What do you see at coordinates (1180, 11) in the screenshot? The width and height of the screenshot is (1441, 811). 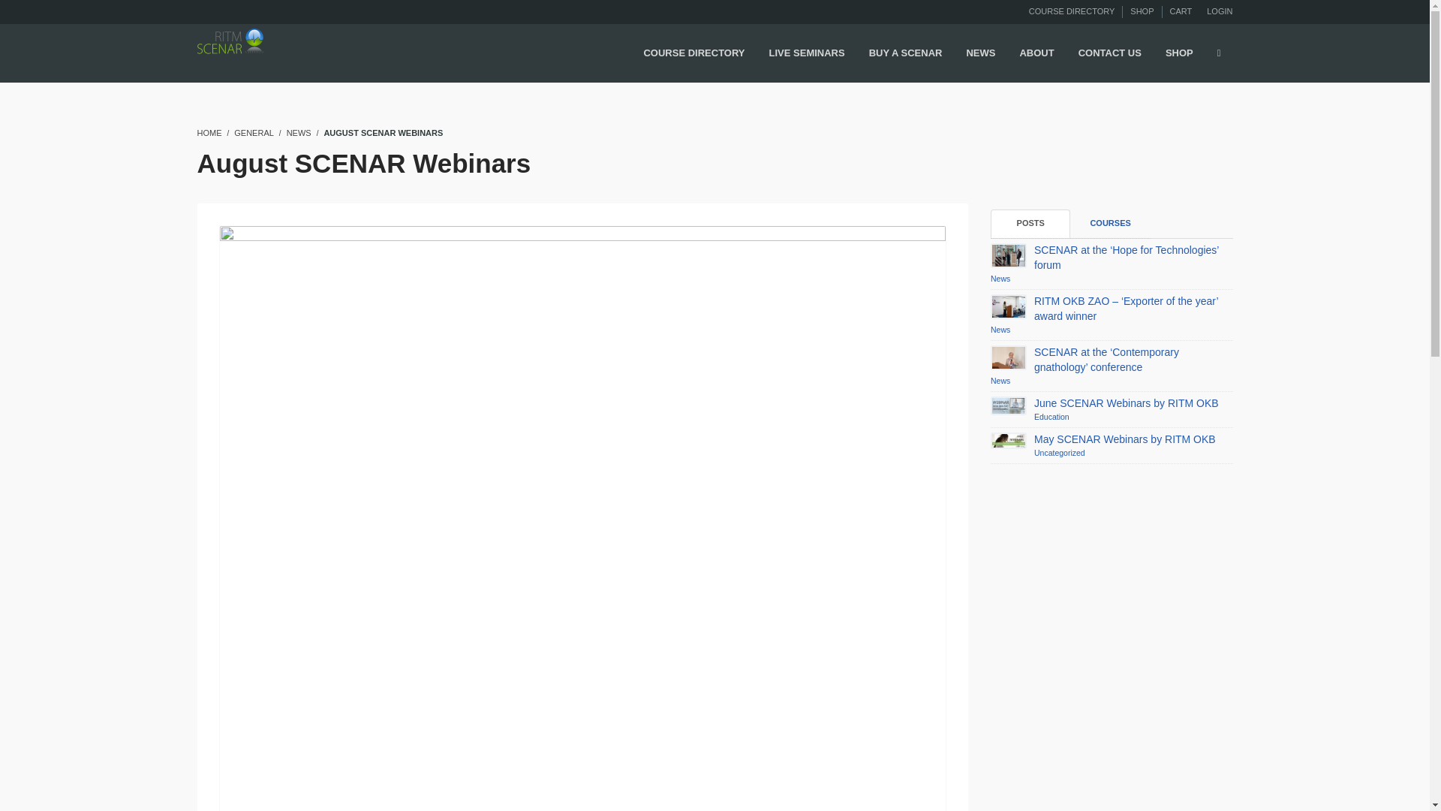 I see `CART` at bounding box center [1180, 11].